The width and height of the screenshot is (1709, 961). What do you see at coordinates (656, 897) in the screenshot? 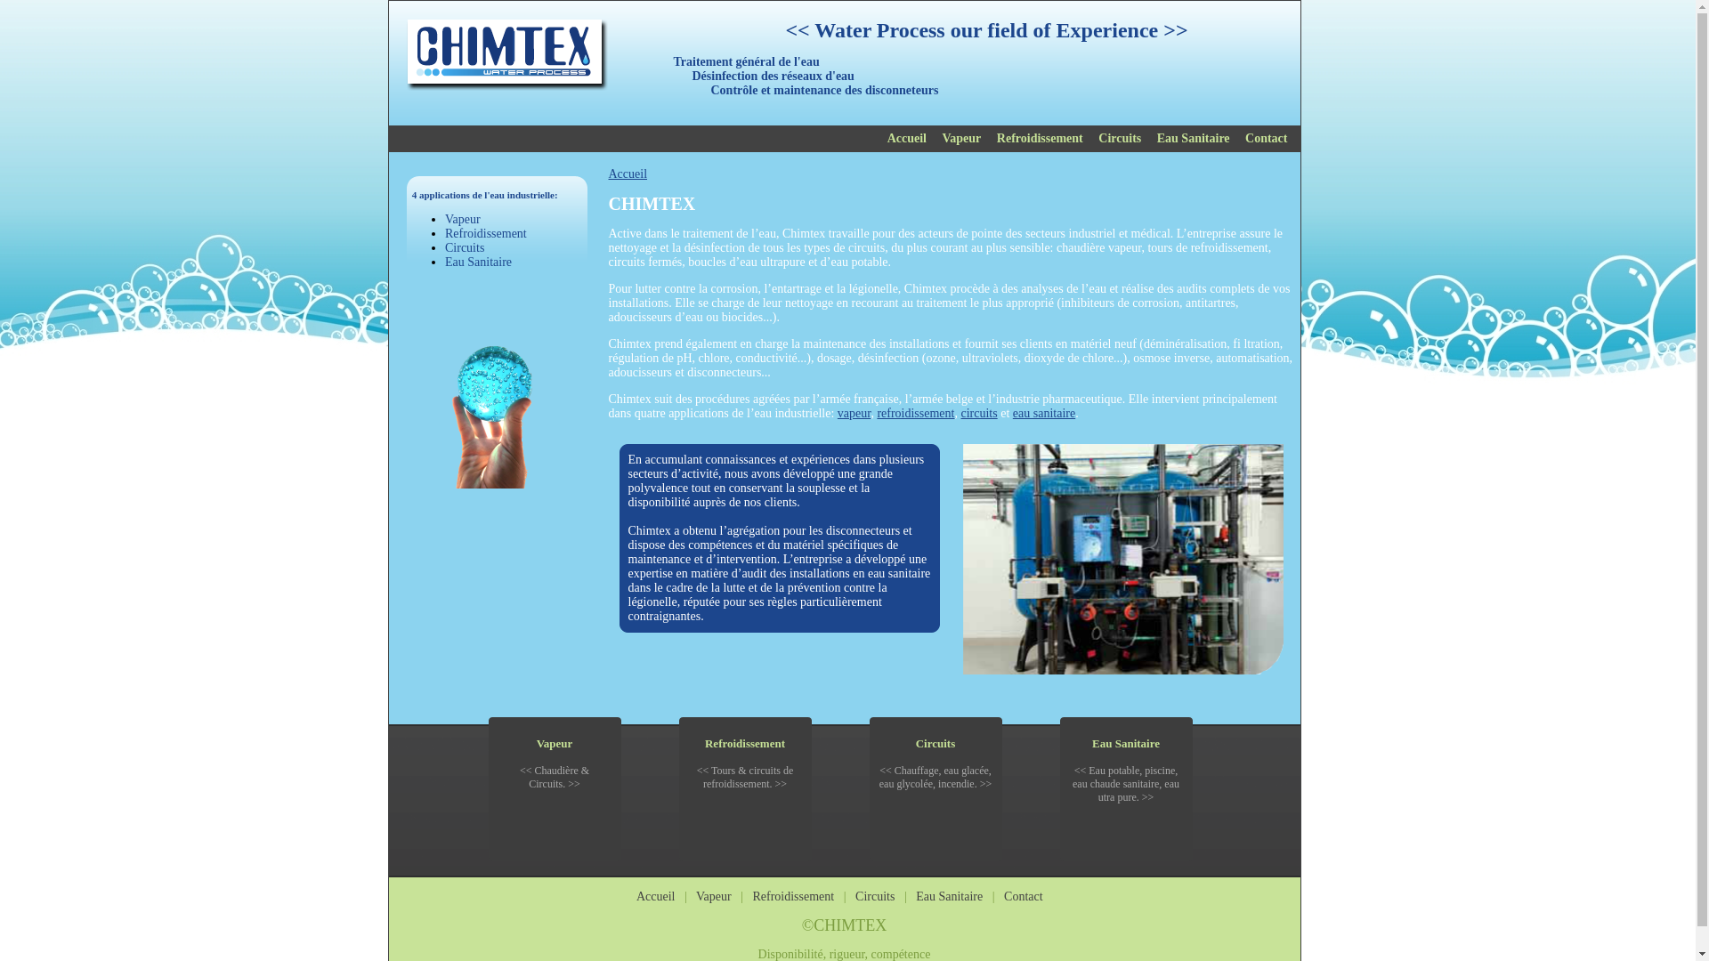
I see `Accueil` at bounding box center [656, 897].